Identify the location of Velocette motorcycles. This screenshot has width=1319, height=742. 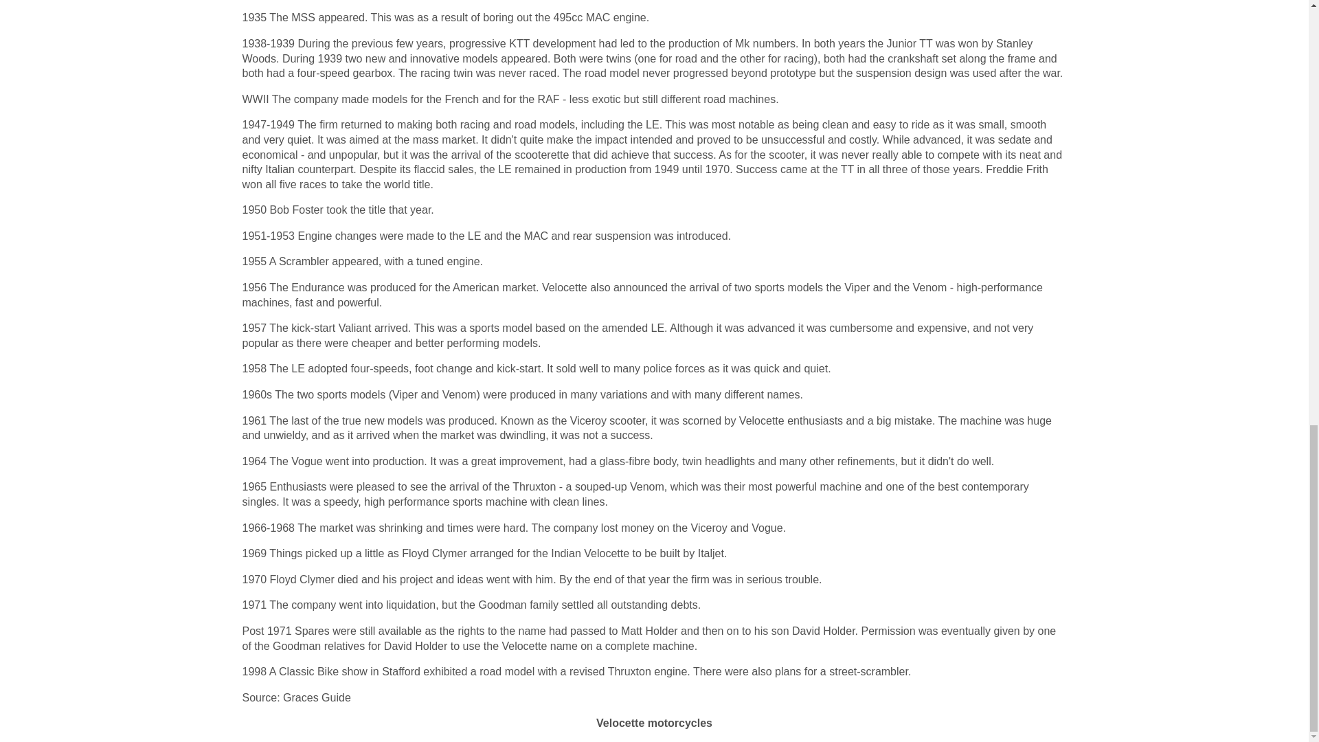
(654, 723).